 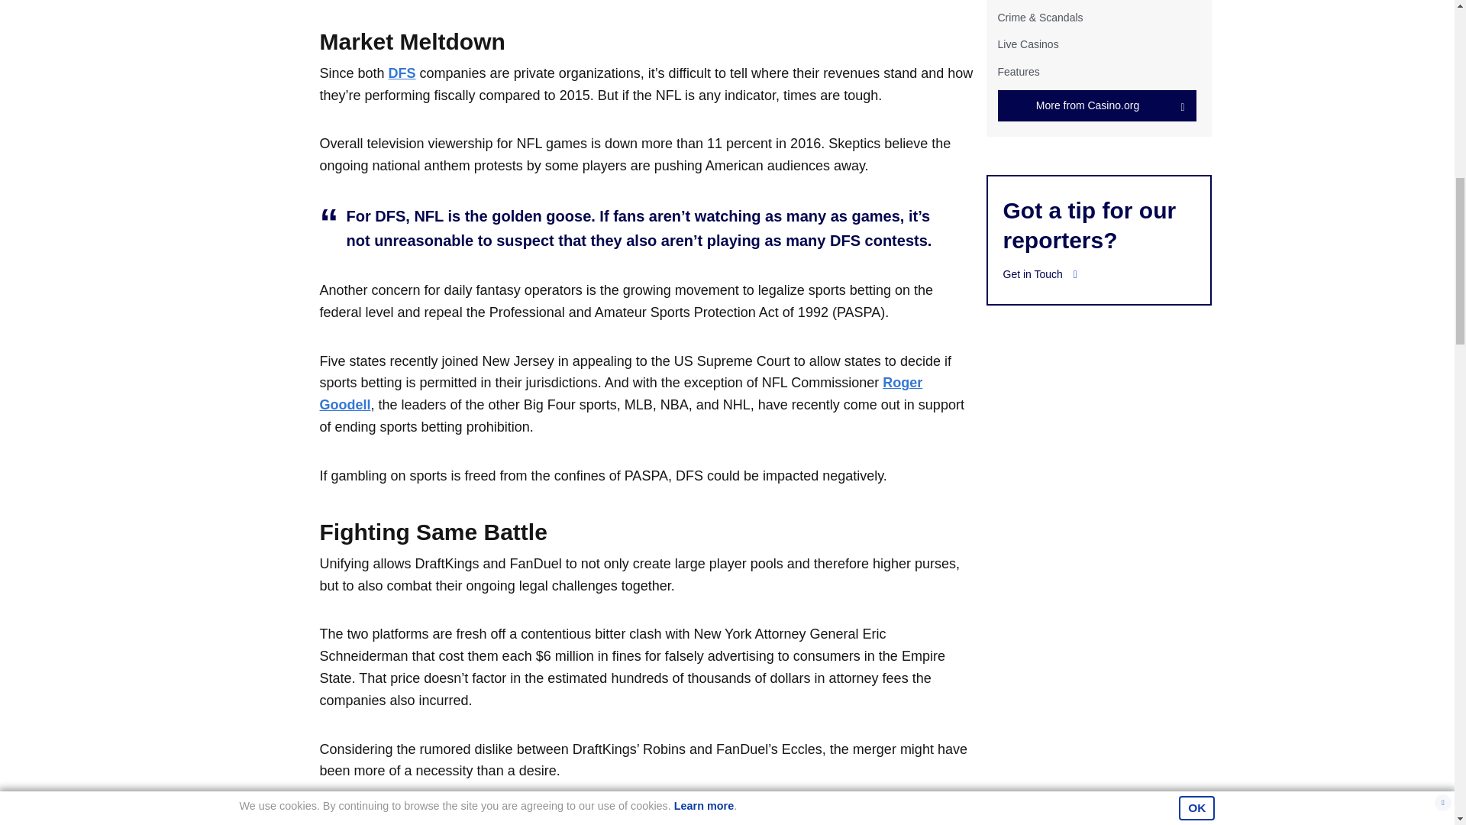 What do you see at coordinates (402, 73) in the screenshot?
I see `DFS` at bounding box center [402, 73].